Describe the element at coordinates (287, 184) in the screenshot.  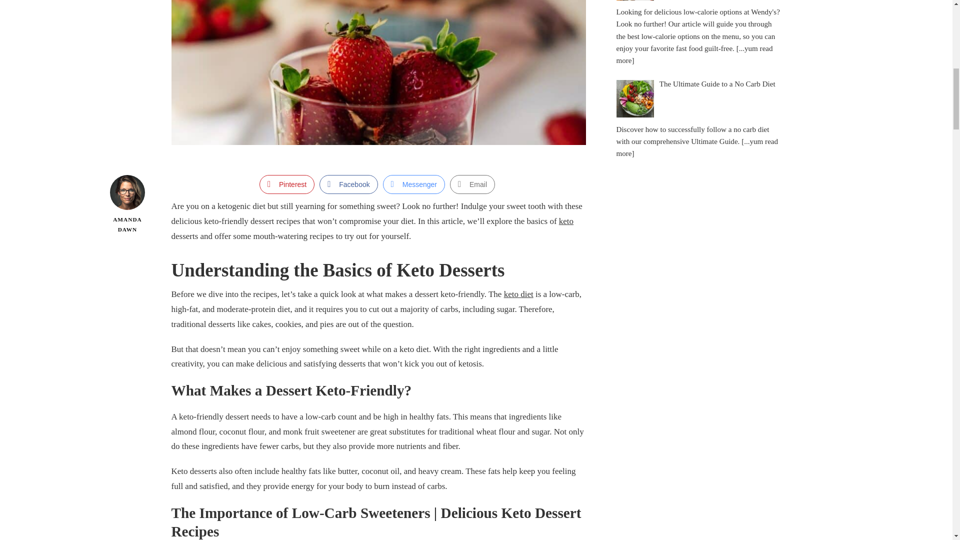
I see `Pinterest` at that location.